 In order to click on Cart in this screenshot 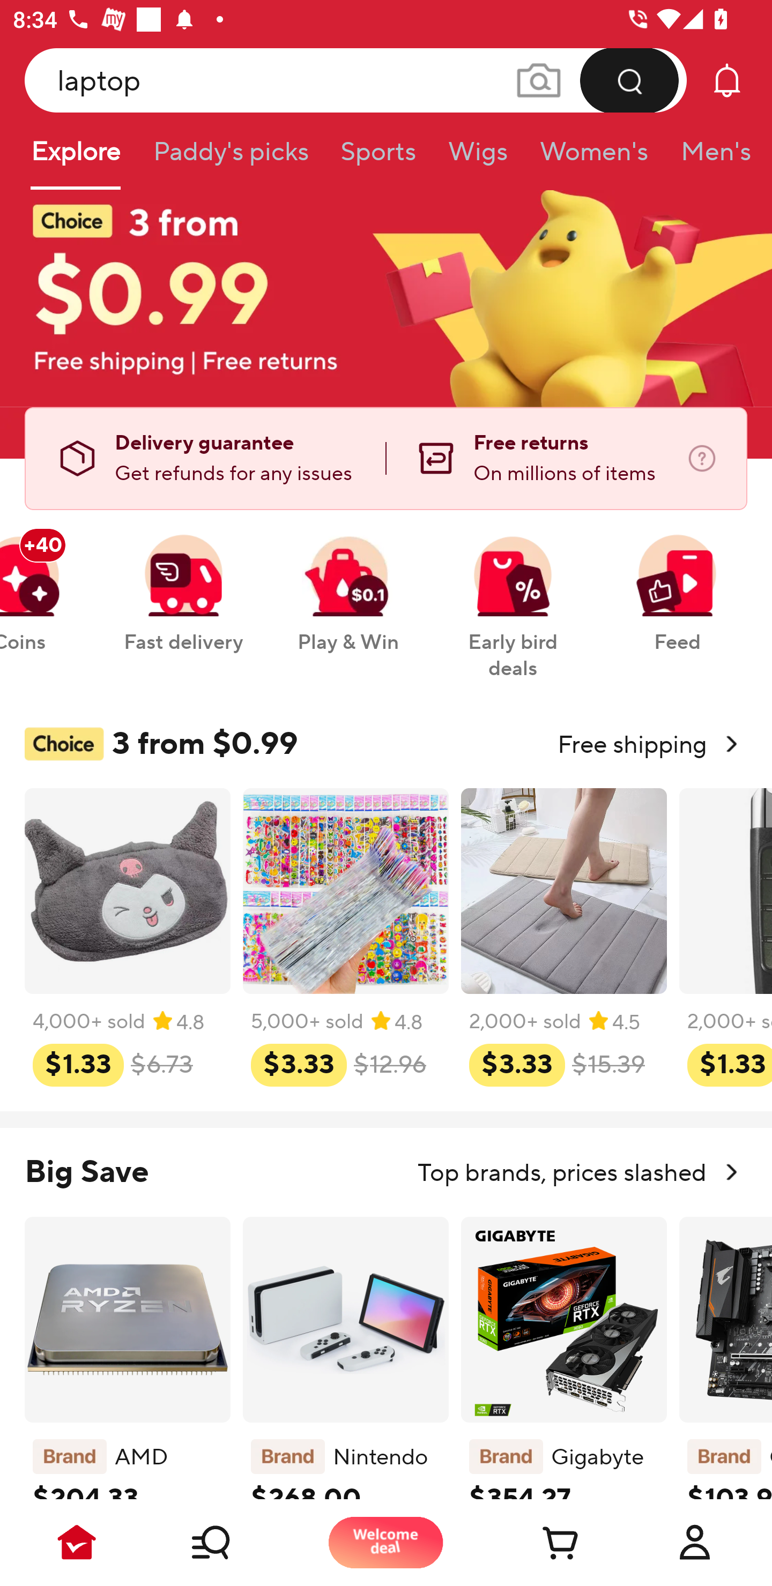, I will do `click(540, 1542)`.